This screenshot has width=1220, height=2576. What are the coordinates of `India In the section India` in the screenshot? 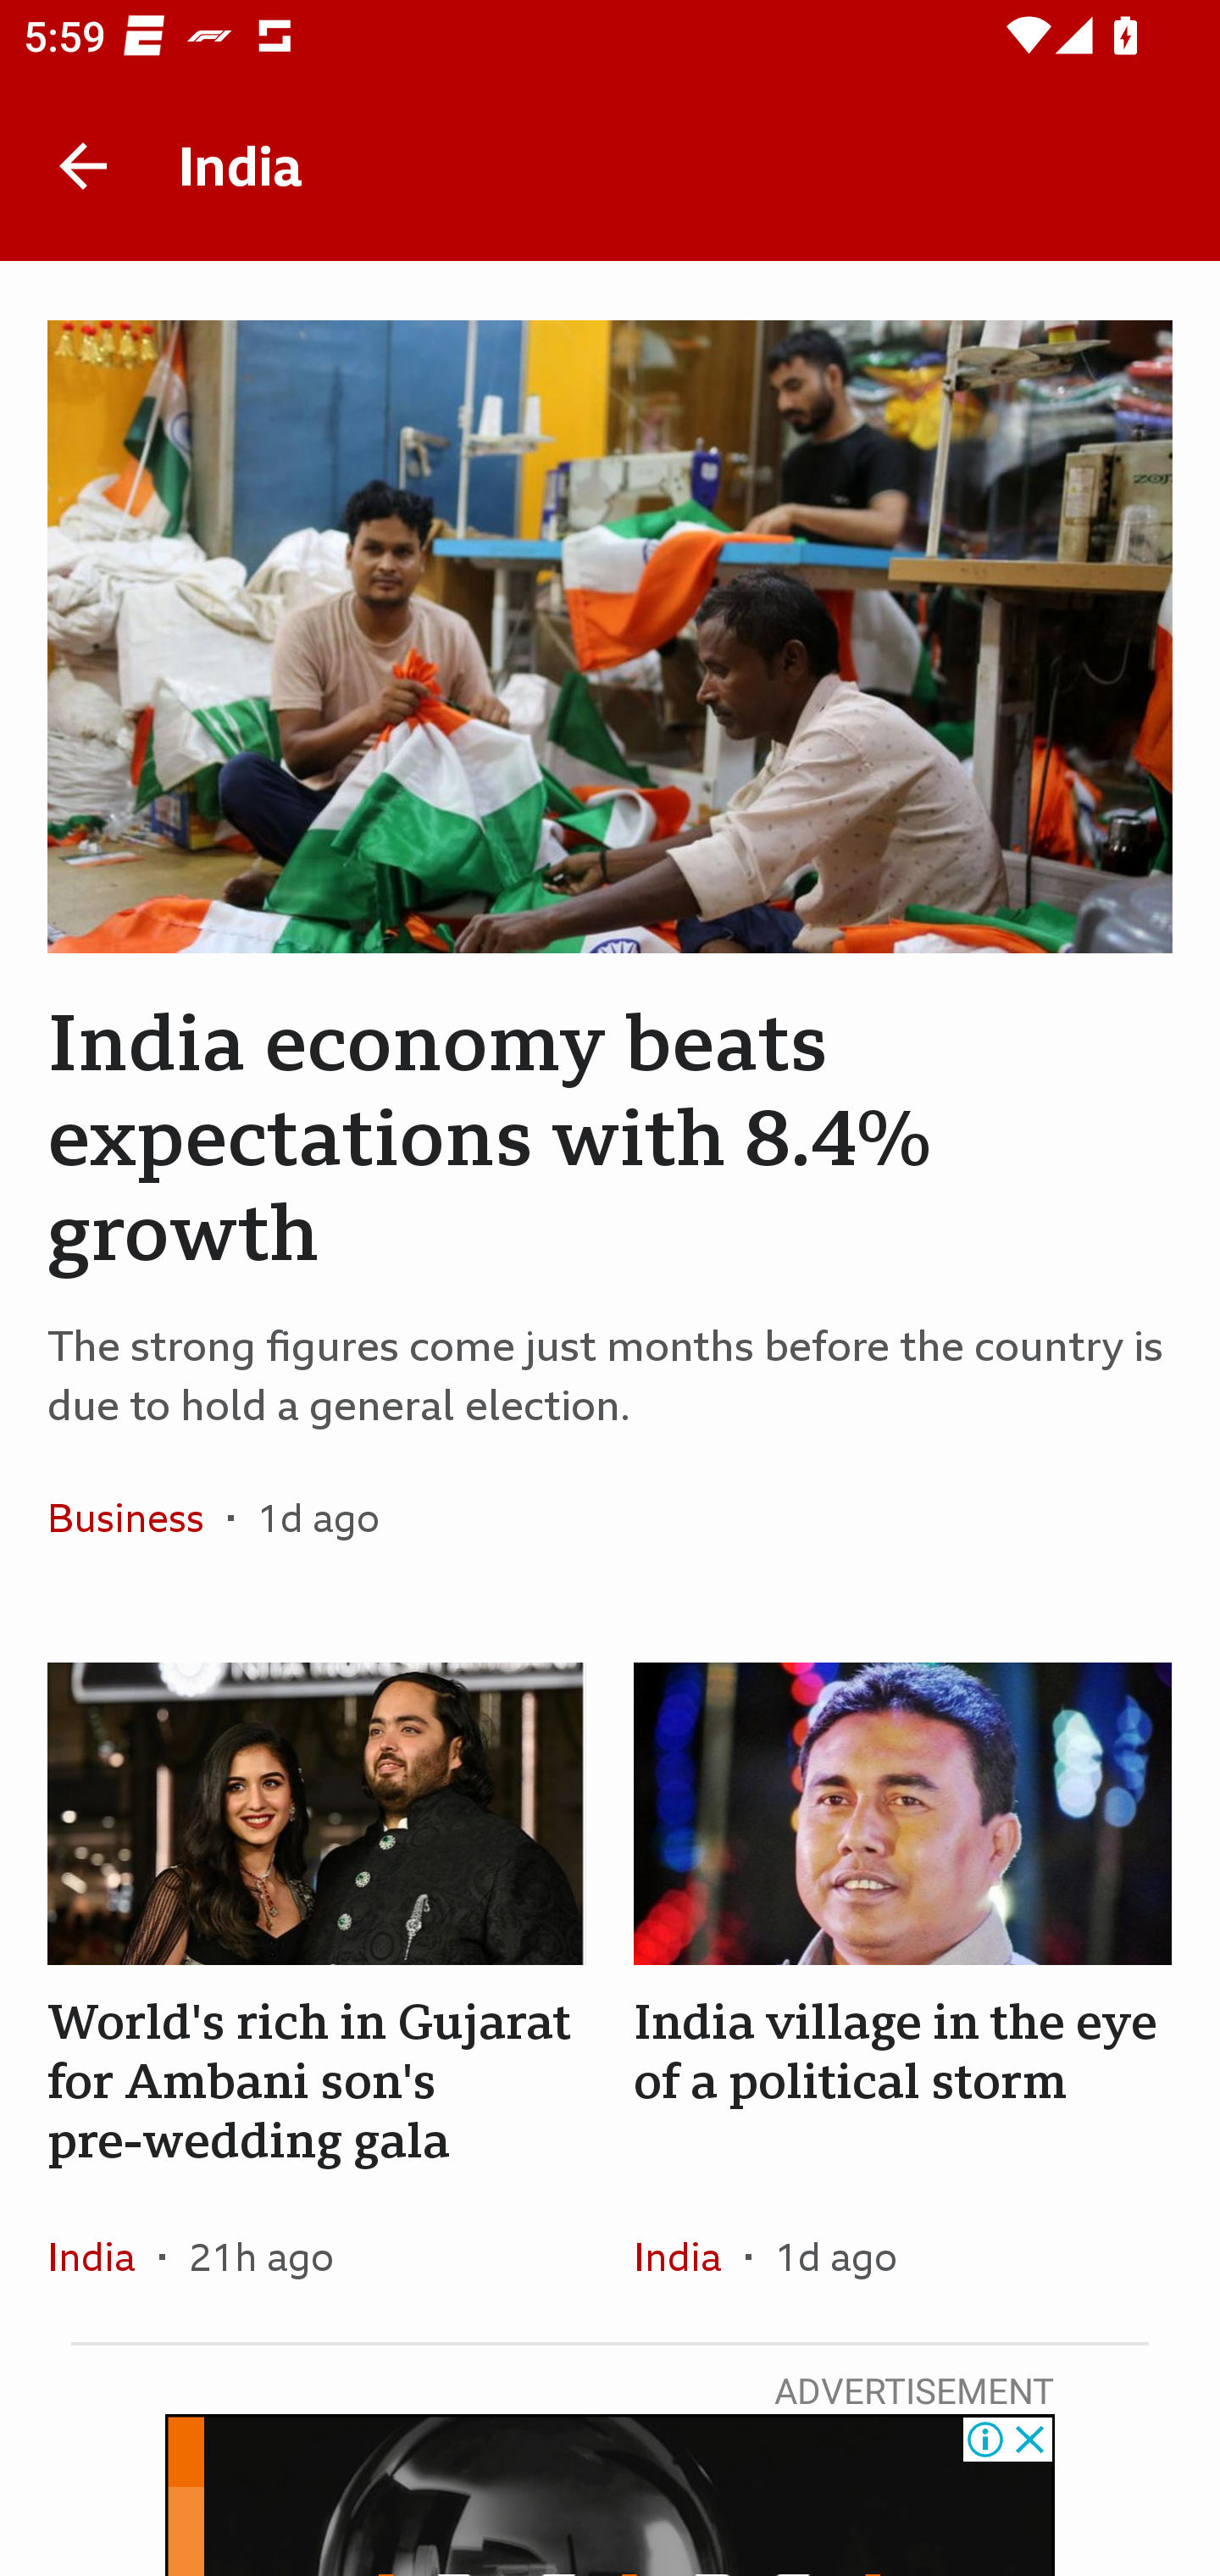 It's located at (103, 2256).